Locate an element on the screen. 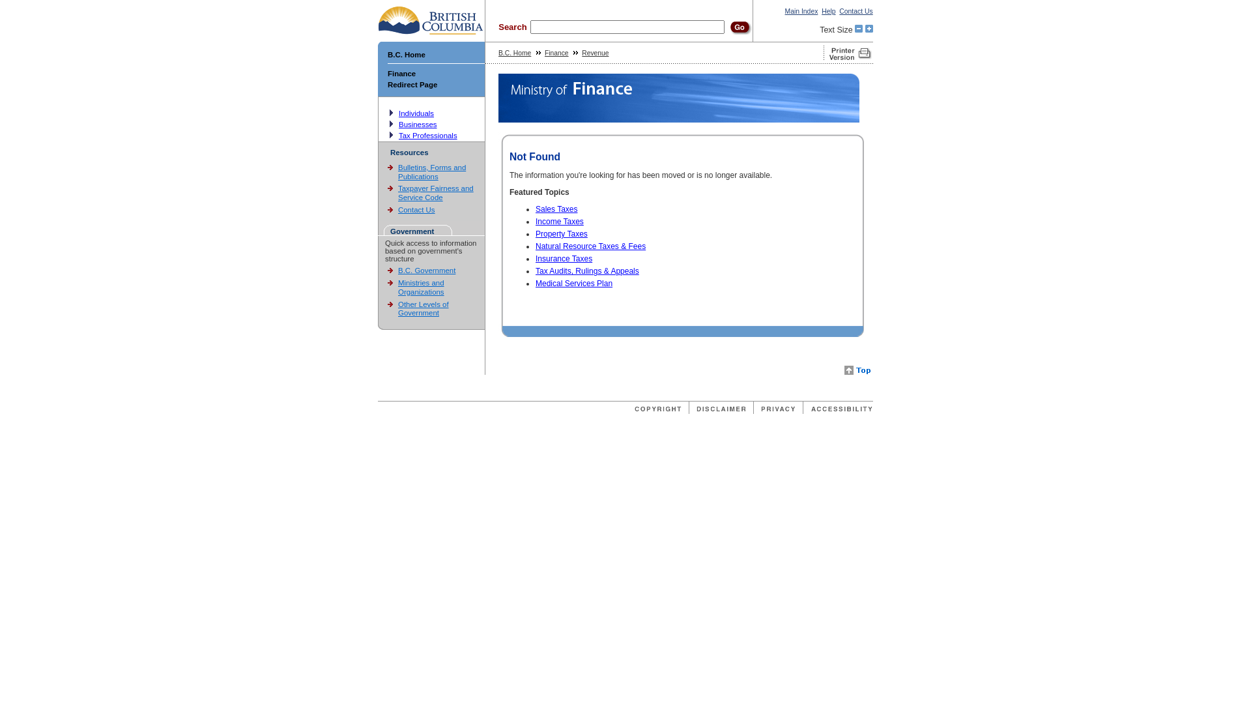 Image resolution: width=1251 pixels, height=704 pixels. Natural Resource Taxes & Fees is located at coordinates (590, 246).